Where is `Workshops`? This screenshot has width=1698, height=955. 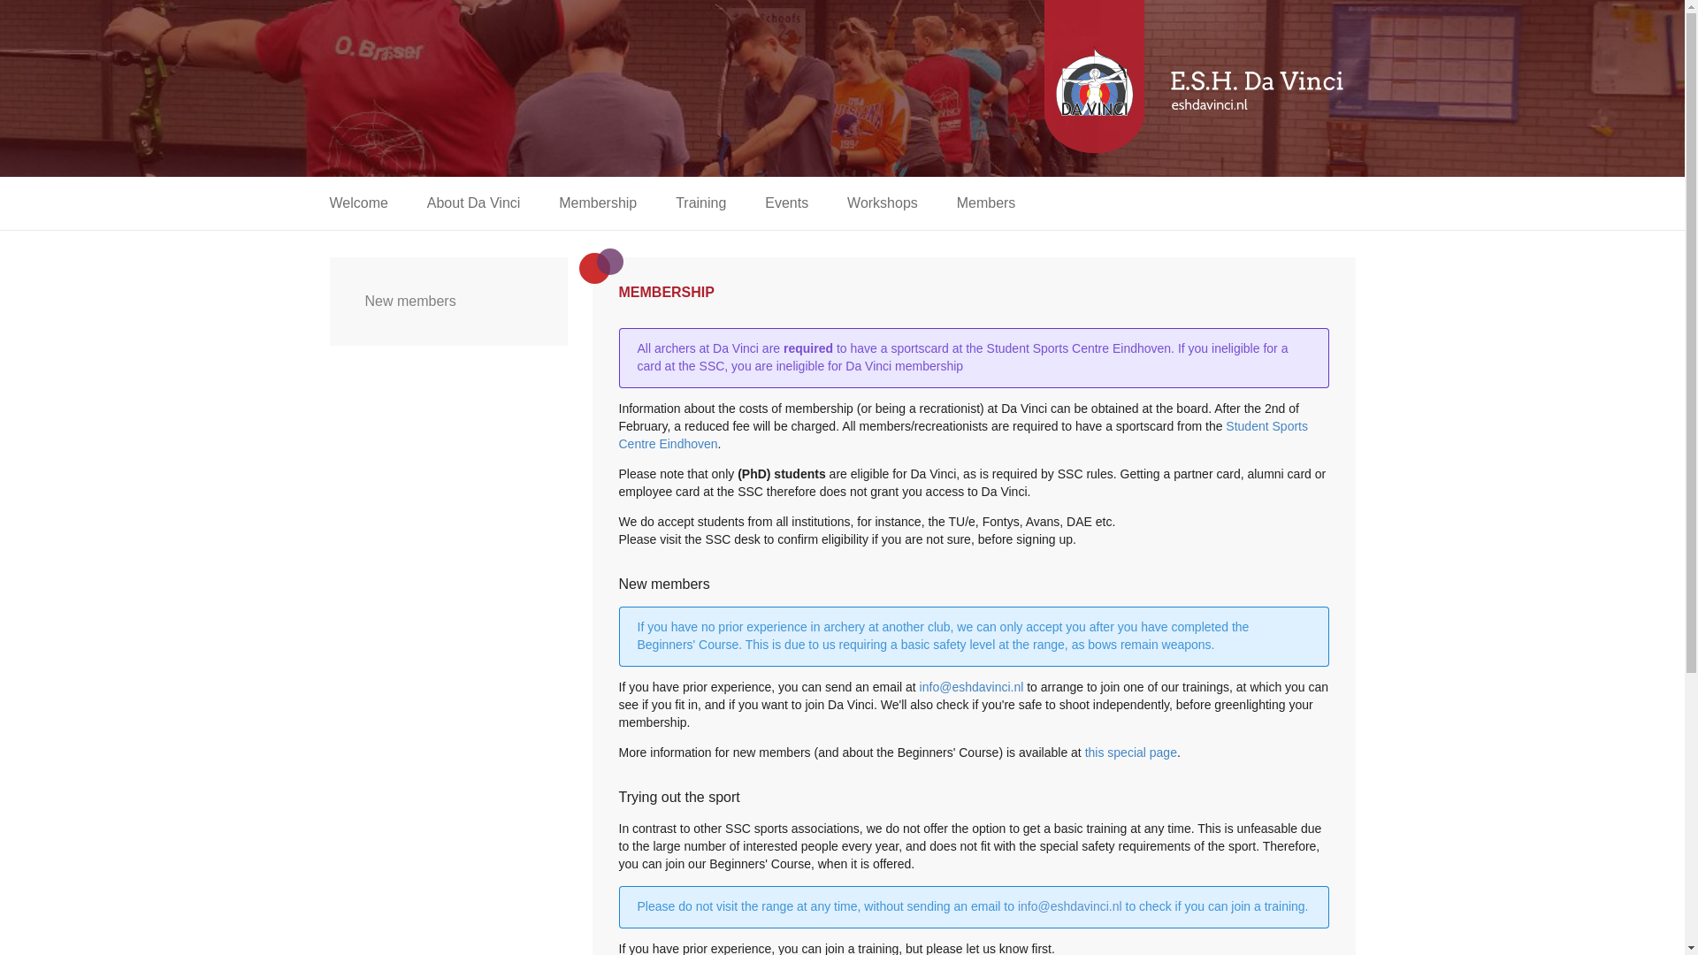 Workshops is located at coordinates (883, 202).